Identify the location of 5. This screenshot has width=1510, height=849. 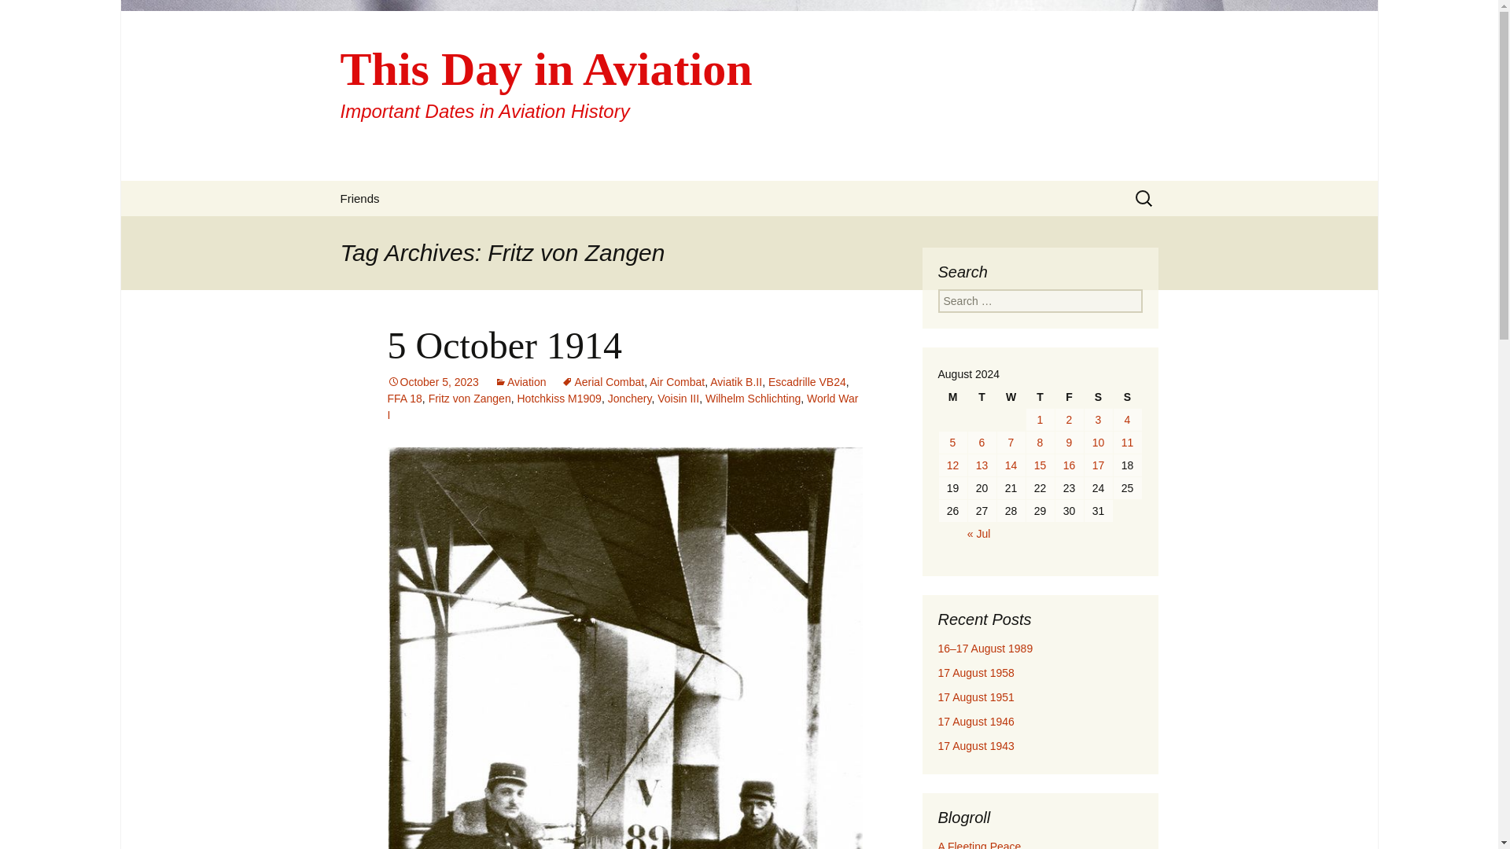
(953, 442).